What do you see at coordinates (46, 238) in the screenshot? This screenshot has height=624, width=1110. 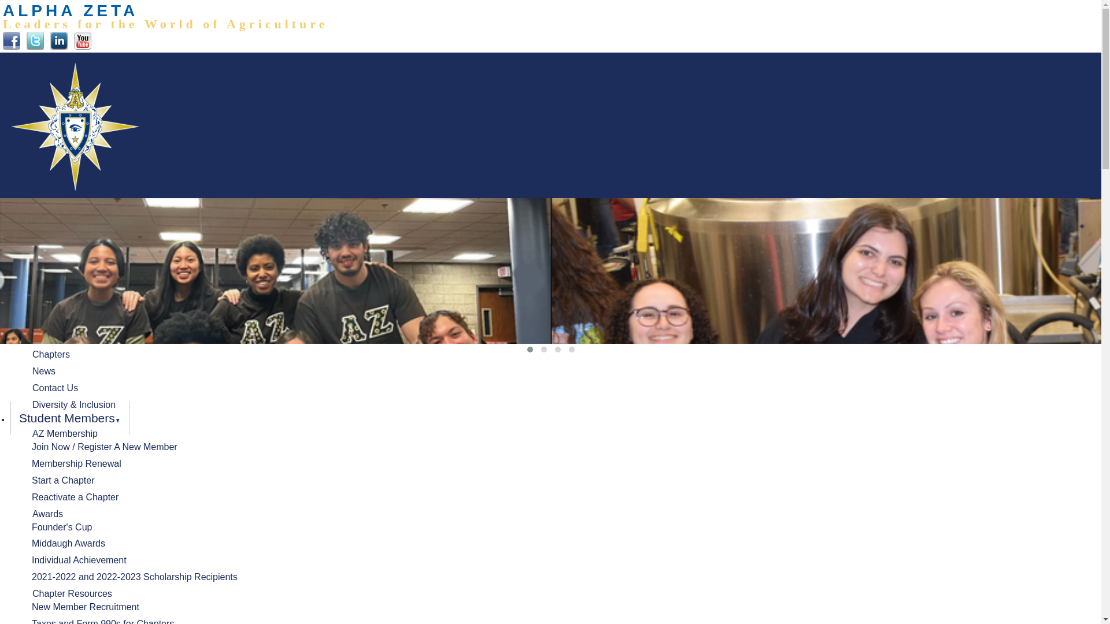 I see `About AZ` at bounding box center [46, 238].